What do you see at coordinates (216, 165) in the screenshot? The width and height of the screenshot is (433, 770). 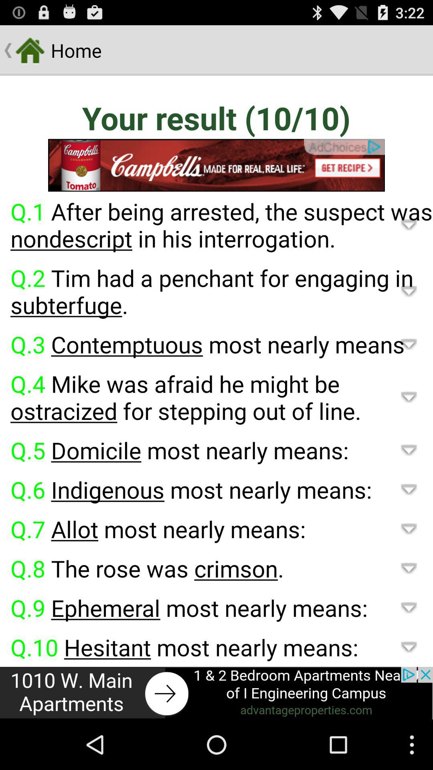 I see `view advertisement` at bounding box center [216, 165].